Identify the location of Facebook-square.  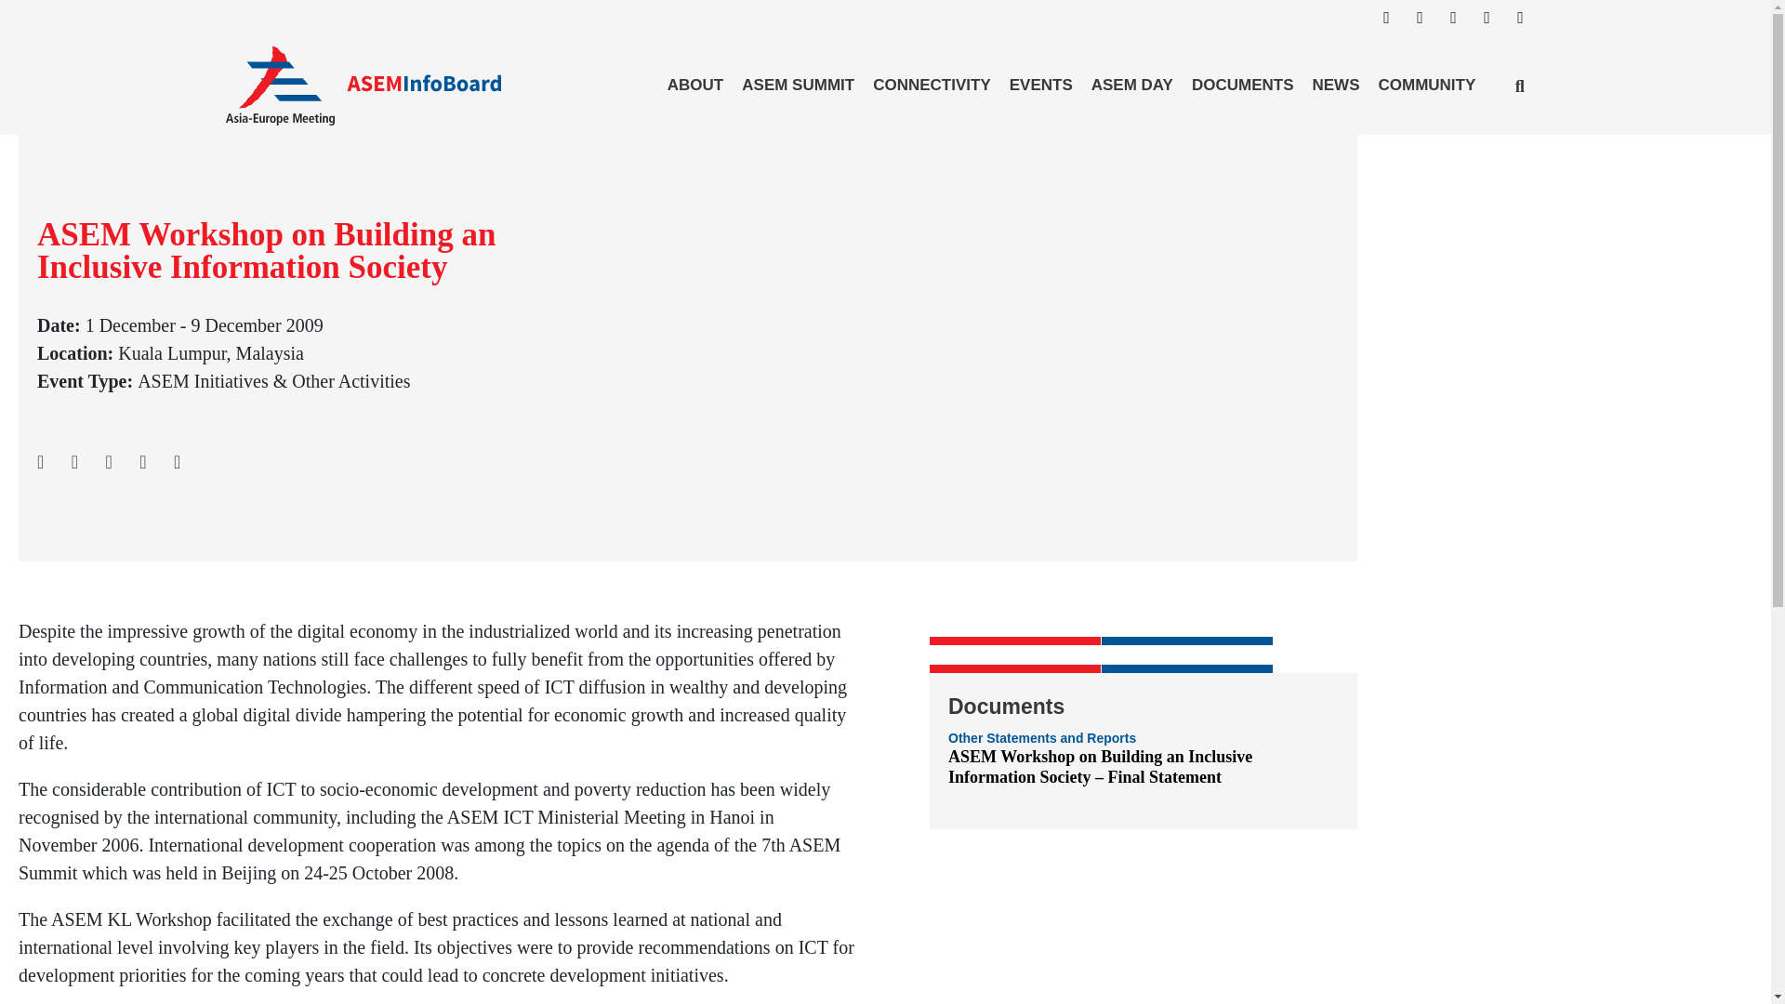
(1395, 26).